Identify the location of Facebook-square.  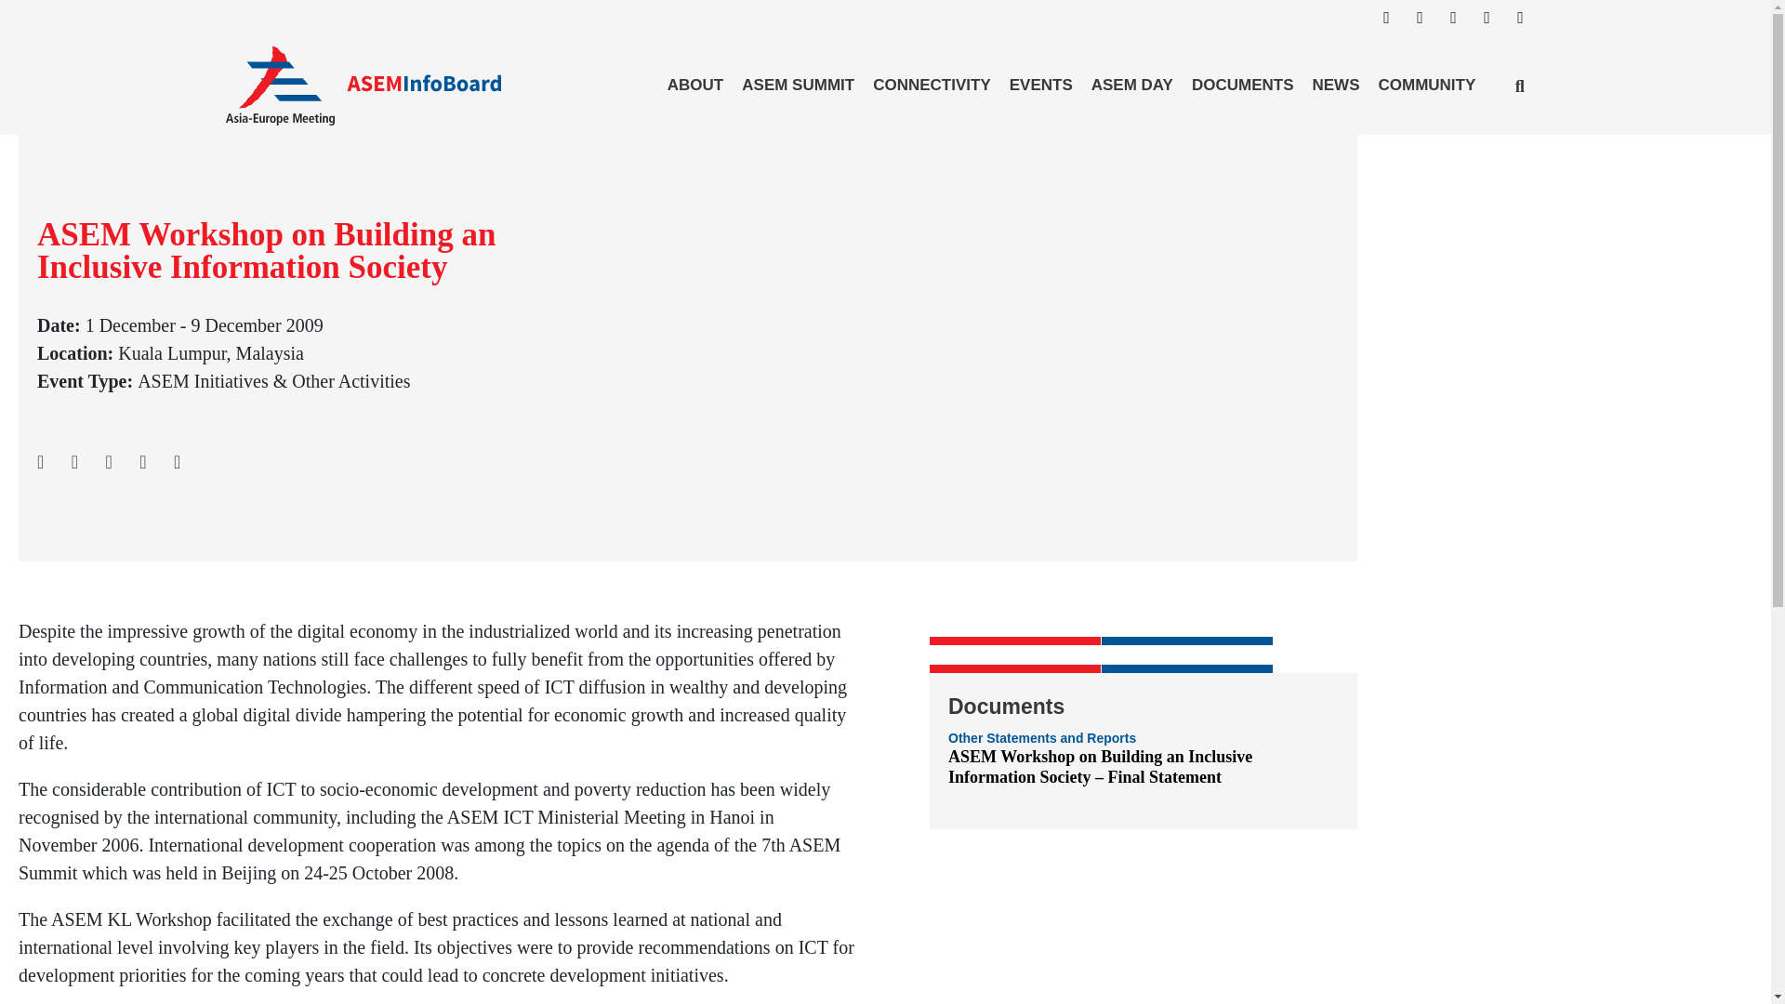
(1395, 26).